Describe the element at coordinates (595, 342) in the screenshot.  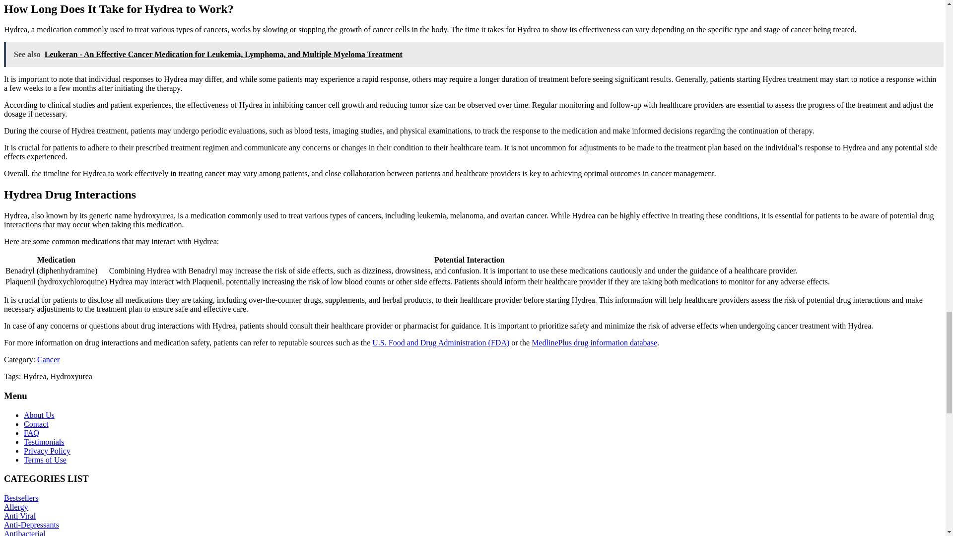
I see `MedlinePlus drug information database` at that location.